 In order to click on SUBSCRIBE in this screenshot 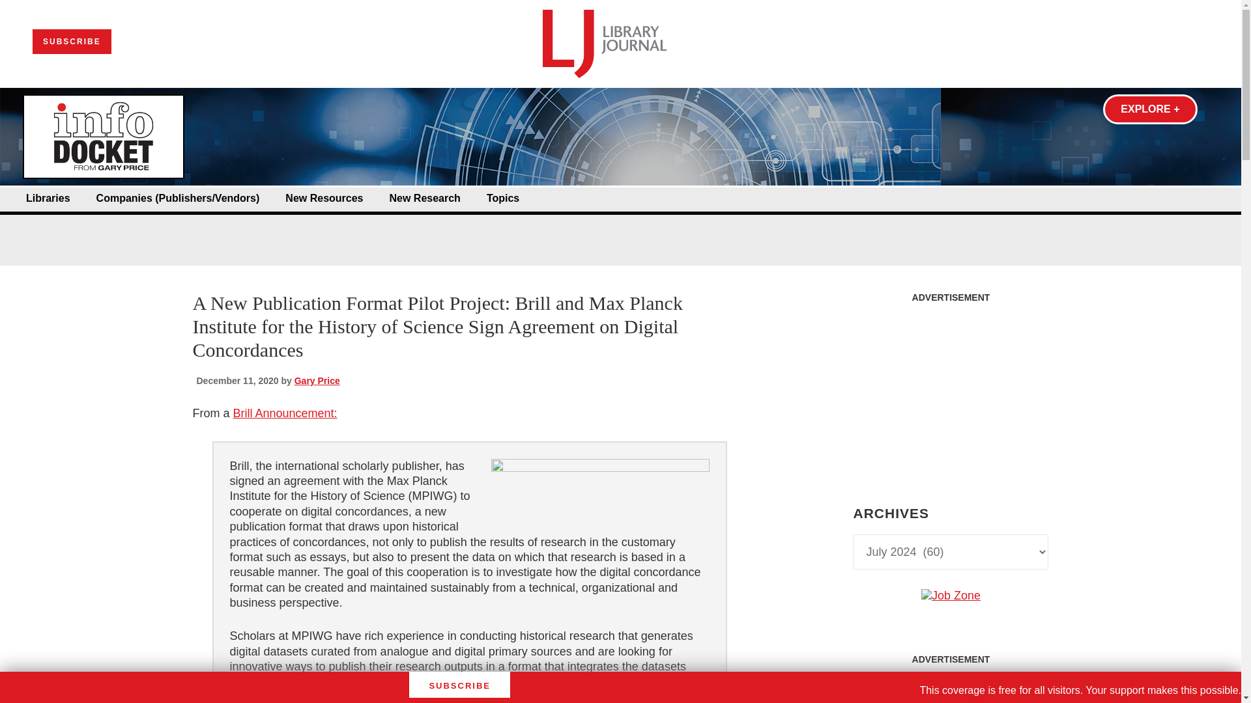, I will do `click(72, 42)`.